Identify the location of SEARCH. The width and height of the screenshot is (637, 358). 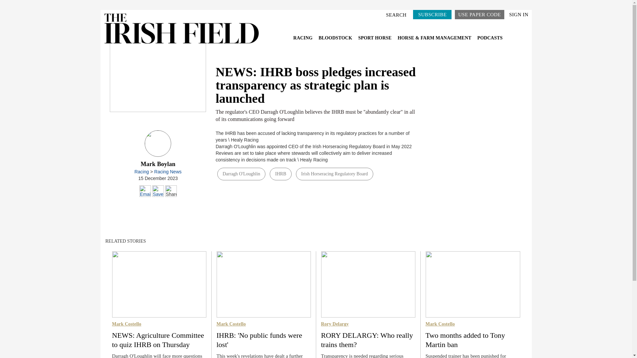
(397, 15).